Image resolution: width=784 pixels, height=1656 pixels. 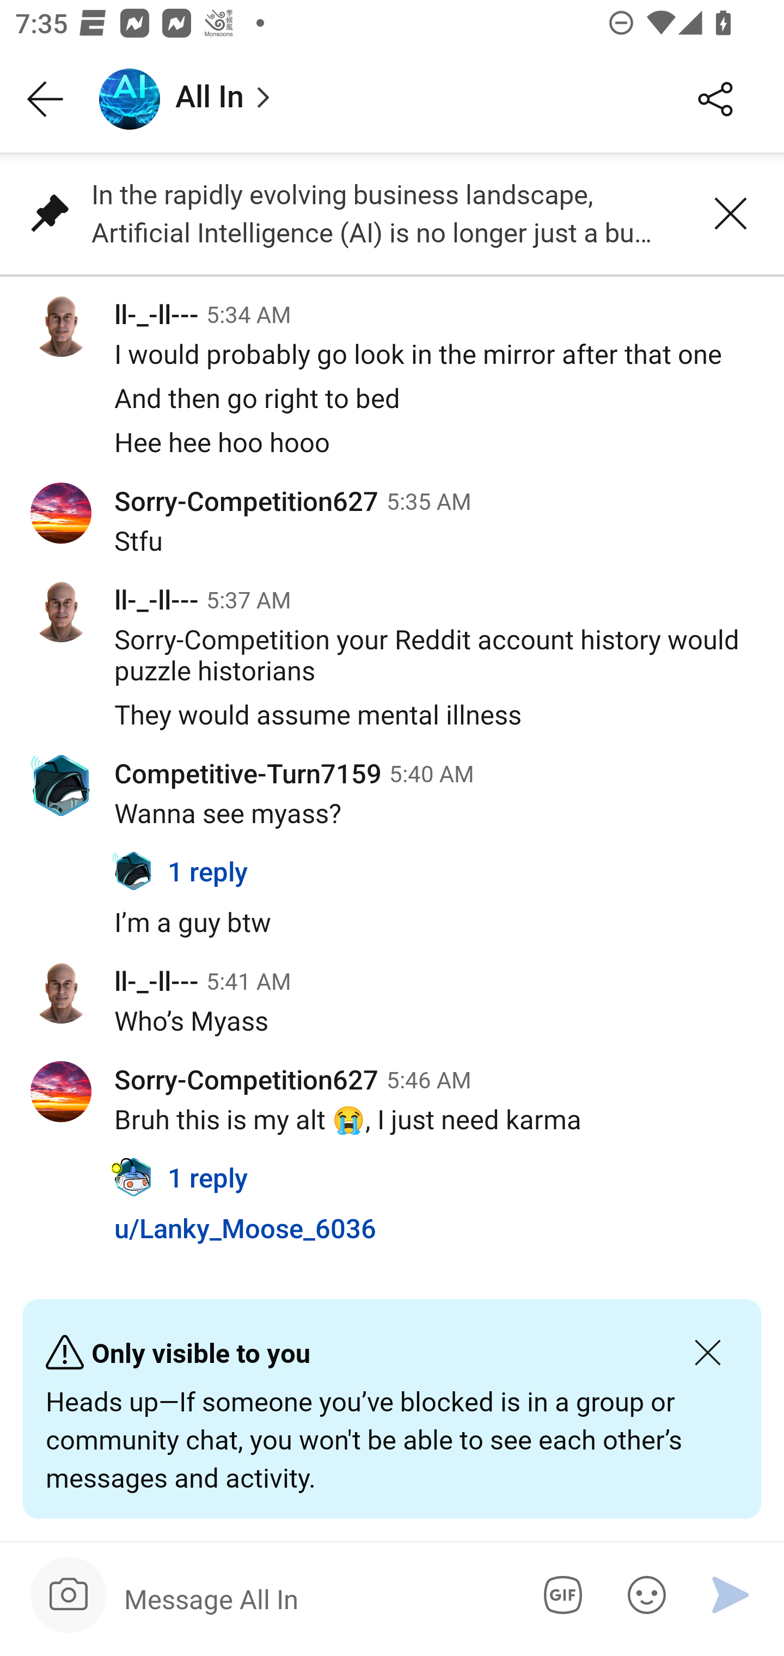 What do you see at coordinates (392, 1010) in the screenshot?
I see `ll-_-ll--- ll-_-ll--- posted 5:41 AM Who’s Myass` at bounding box center [392, 1010].